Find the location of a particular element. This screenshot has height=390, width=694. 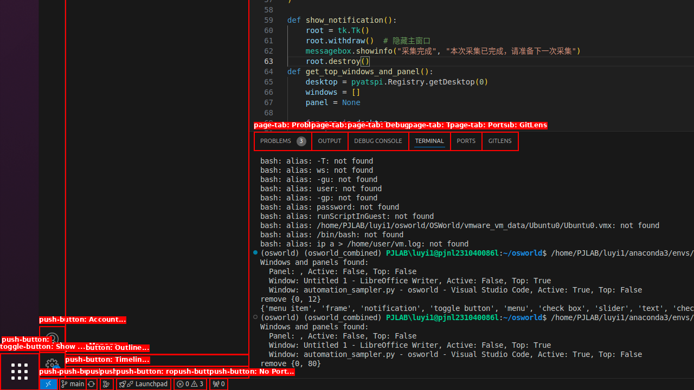

Manage - New Code update available. is located at coordinates (52, 365).